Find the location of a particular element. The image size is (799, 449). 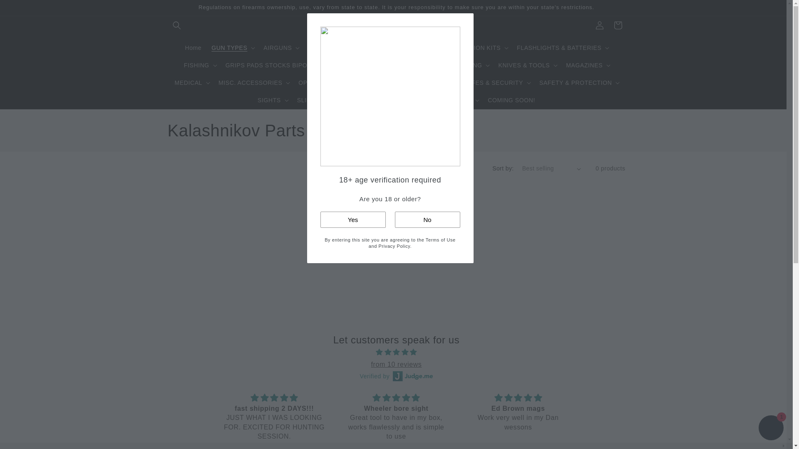

Shopify online store chat is located at coordinates (771, 429).